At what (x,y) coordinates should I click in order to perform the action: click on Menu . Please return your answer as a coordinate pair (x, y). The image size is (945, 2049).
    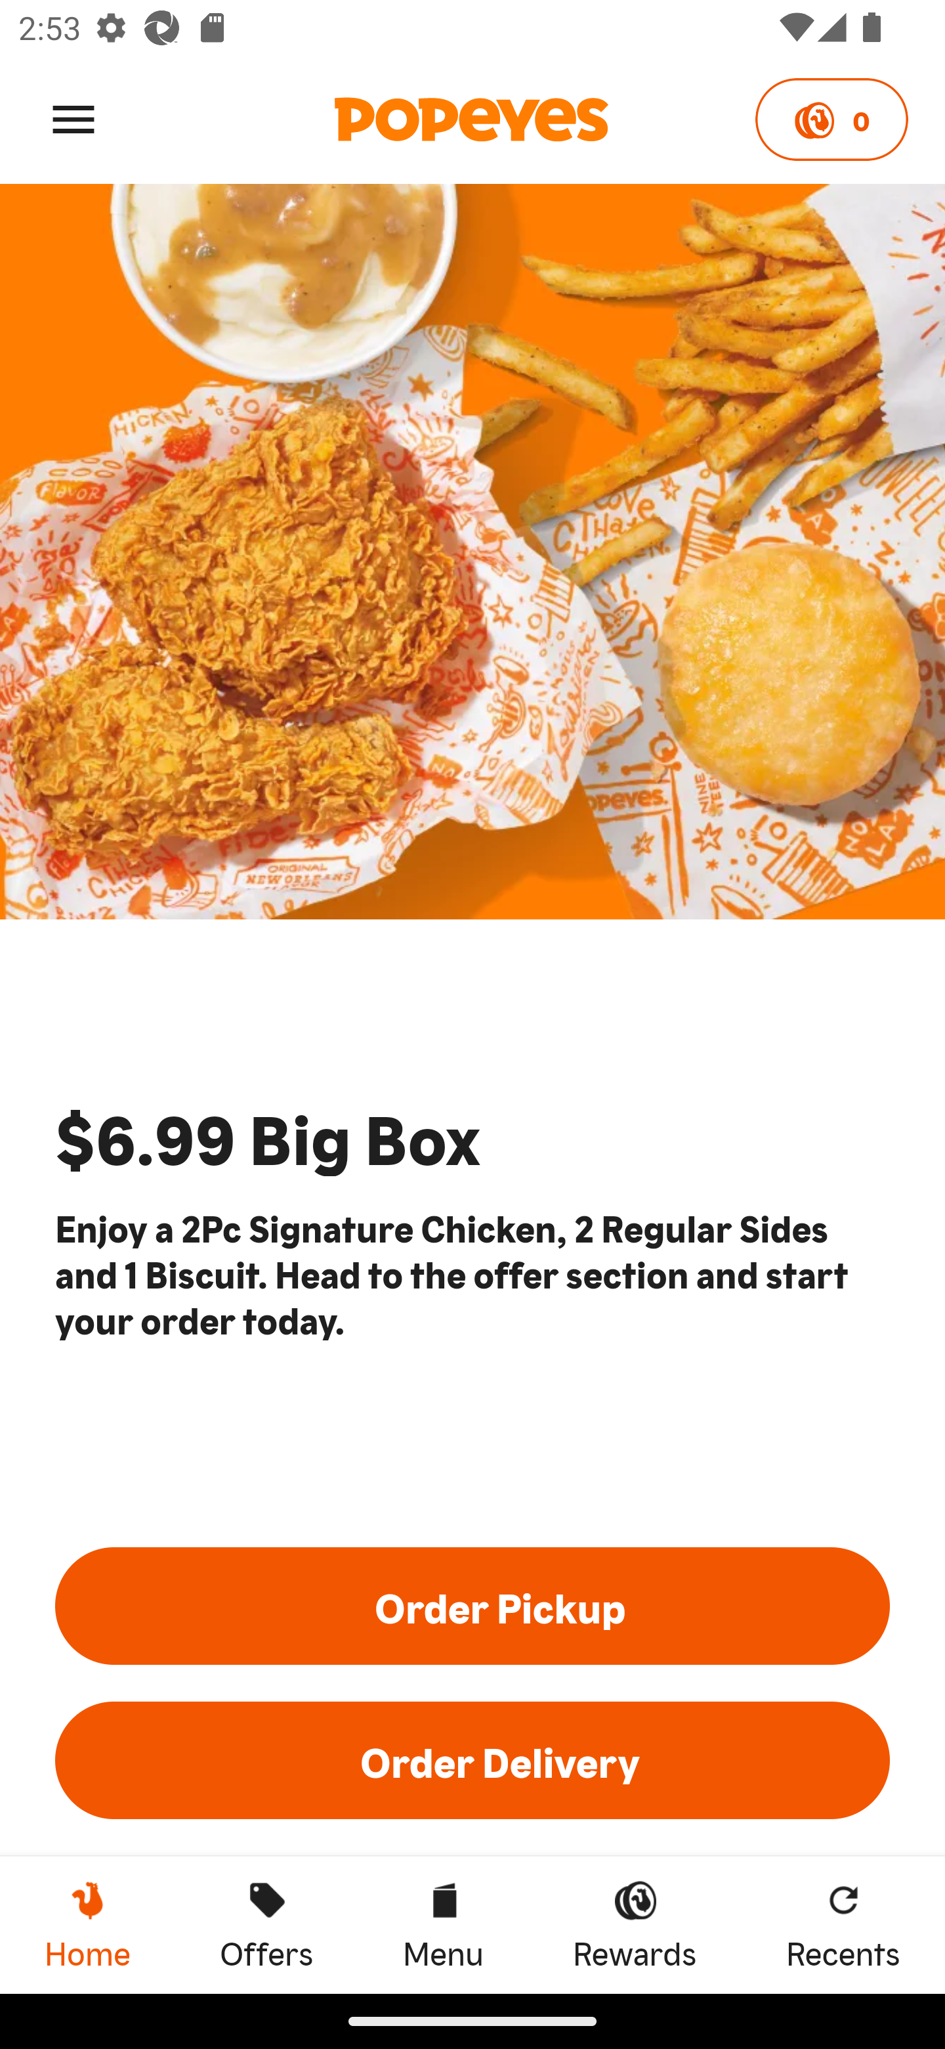
    Looking at the image, I should click on (73, 118).